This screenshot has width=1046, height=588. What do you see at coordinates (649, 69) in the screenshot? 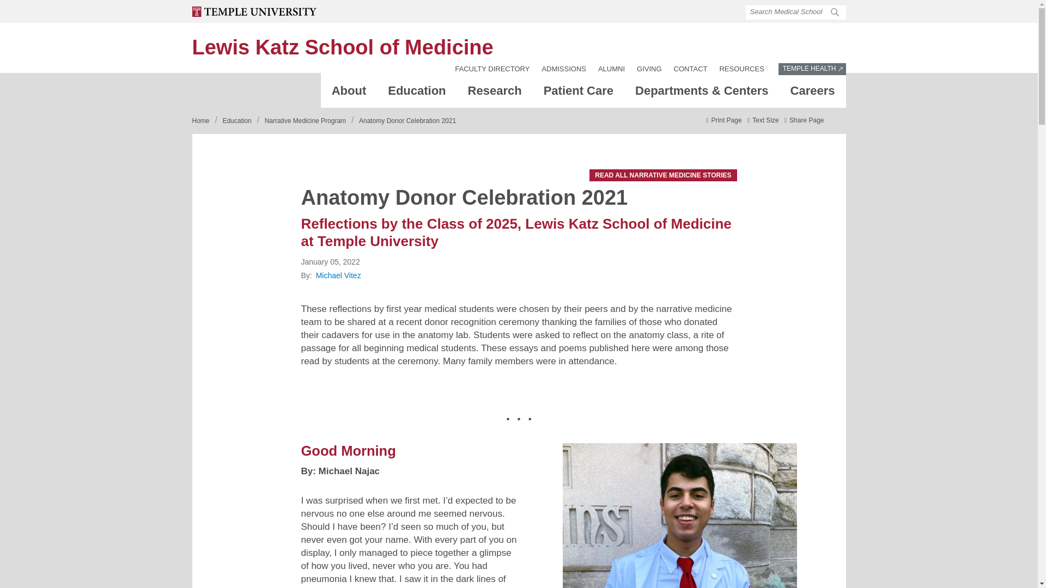
I see `GIVING` at bounding box center [649, 69].